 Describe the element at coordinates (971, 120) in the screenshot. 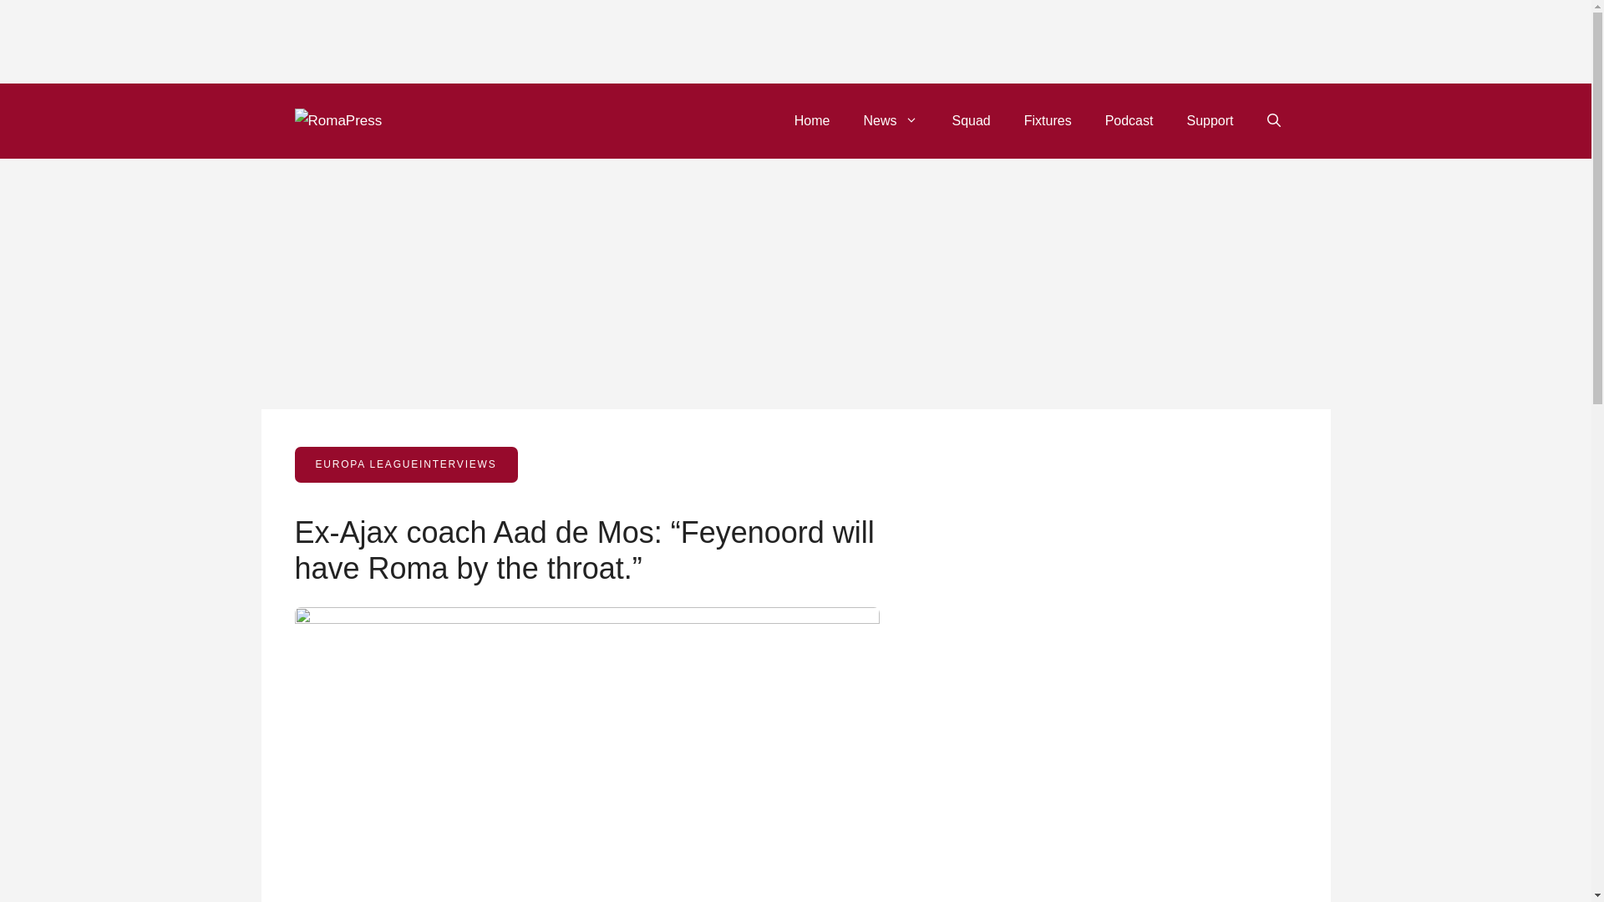

I see `Squad` at that location.